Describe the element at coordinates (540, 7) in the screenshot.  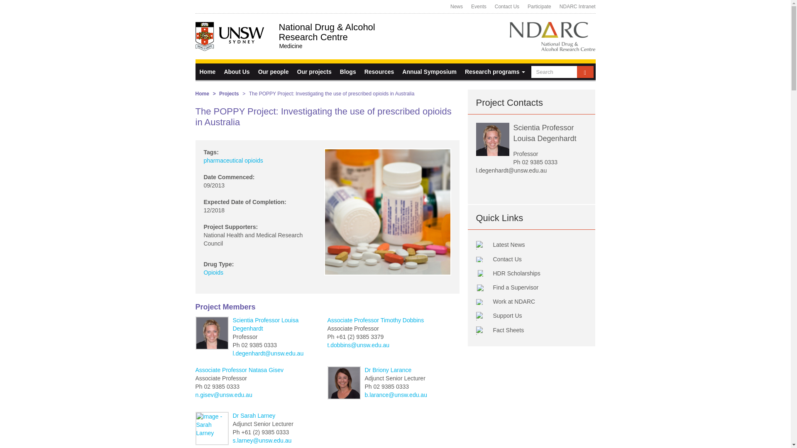
I see `Participate` at that location.